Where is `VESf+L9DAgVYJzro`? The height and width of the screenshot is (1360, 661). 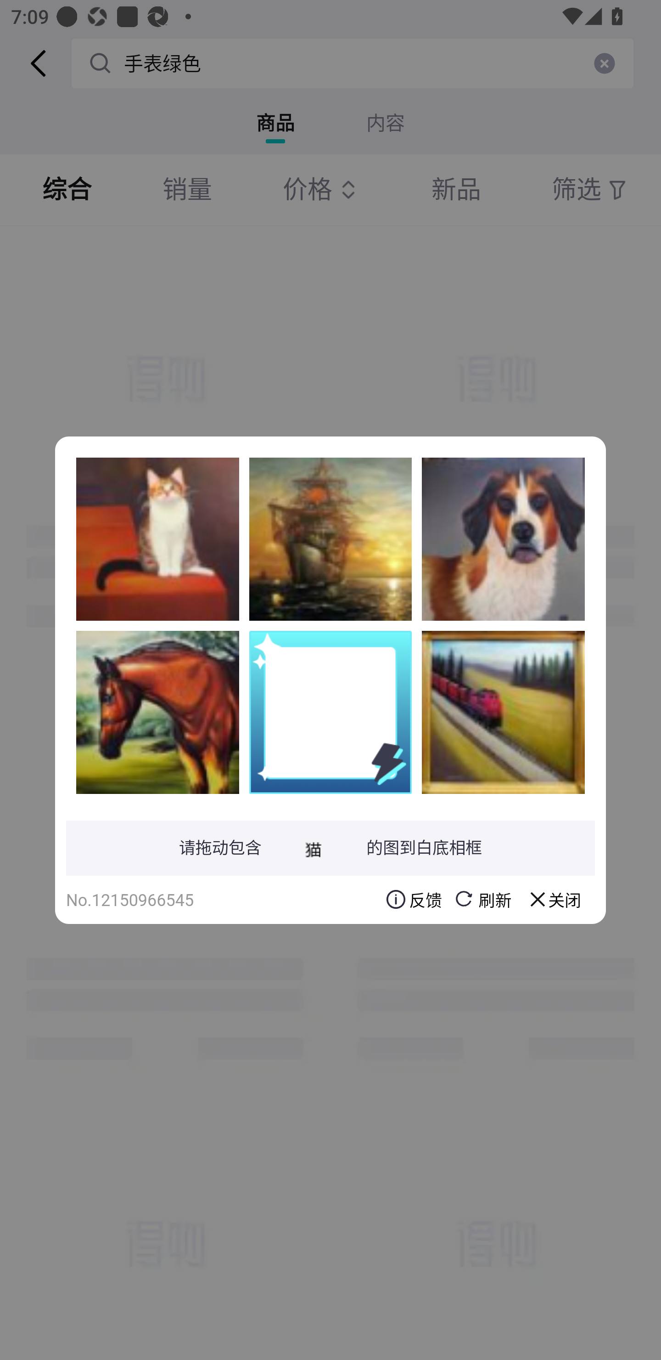 VESf+L9DAgVYJzro is located at coordinates (330, 539).